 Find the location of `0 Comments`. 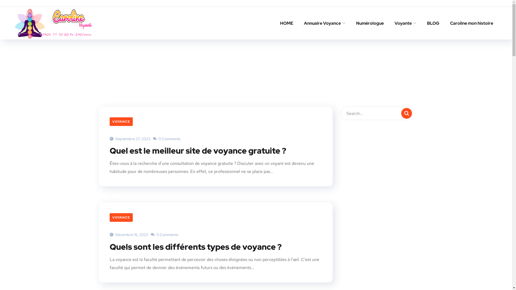

0 Comments is located at coordinates (167, 139).